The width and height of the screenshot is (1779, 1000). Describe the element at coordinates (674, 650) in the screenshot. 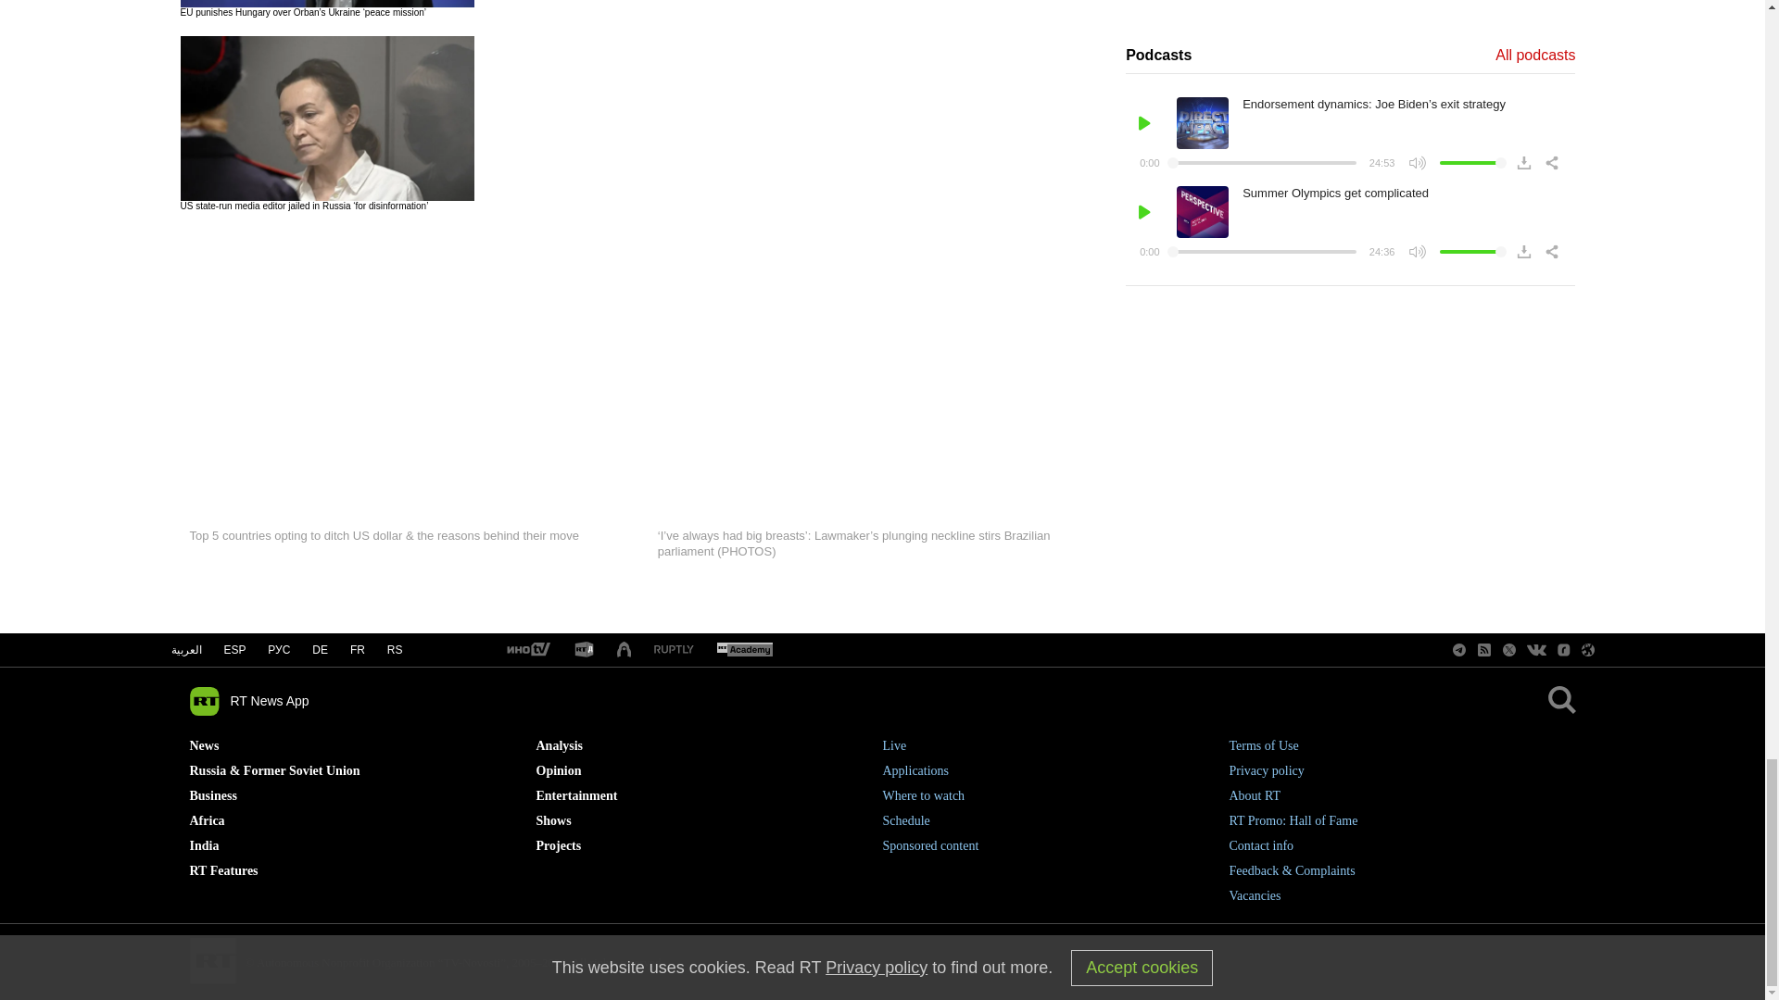

I see `RT ` at that location.